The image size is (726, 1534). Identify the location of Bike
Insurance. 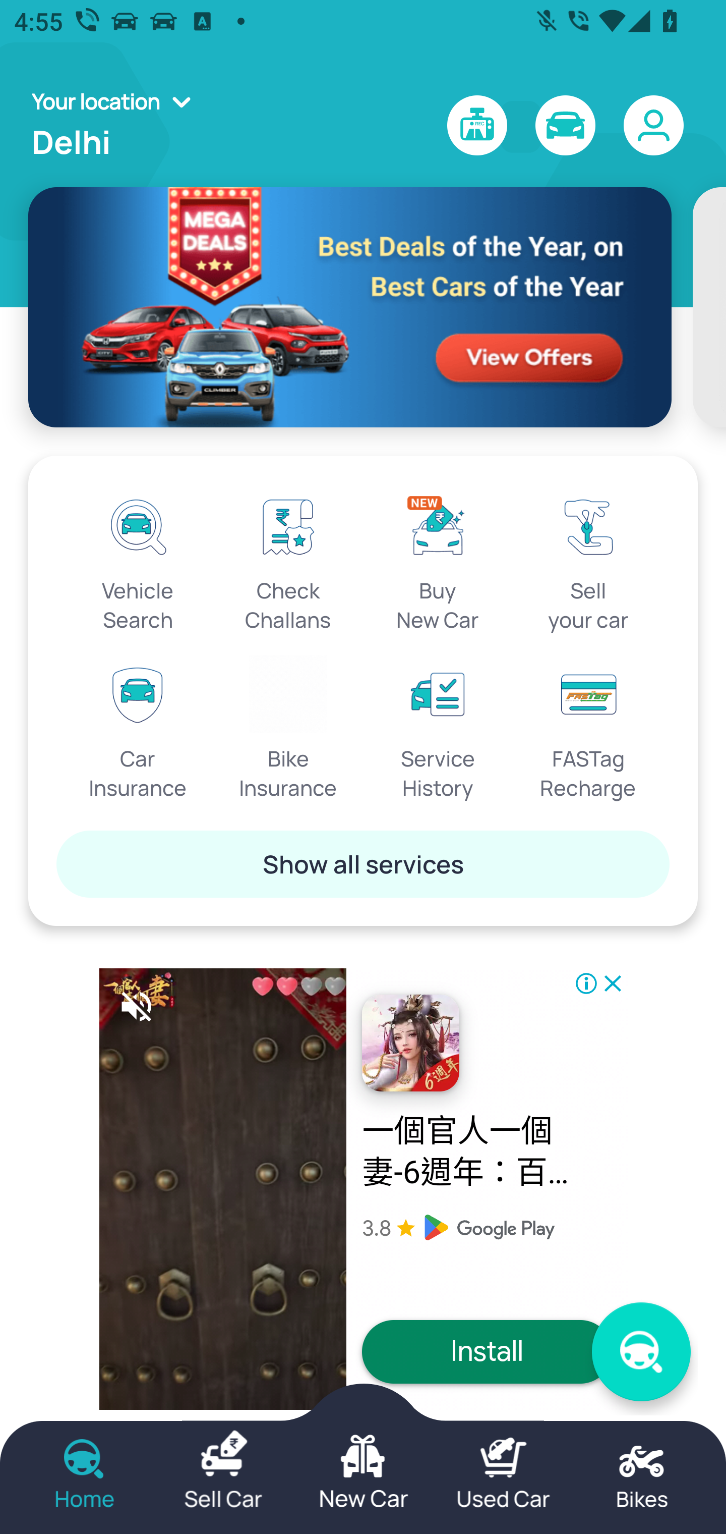
(288, 729).